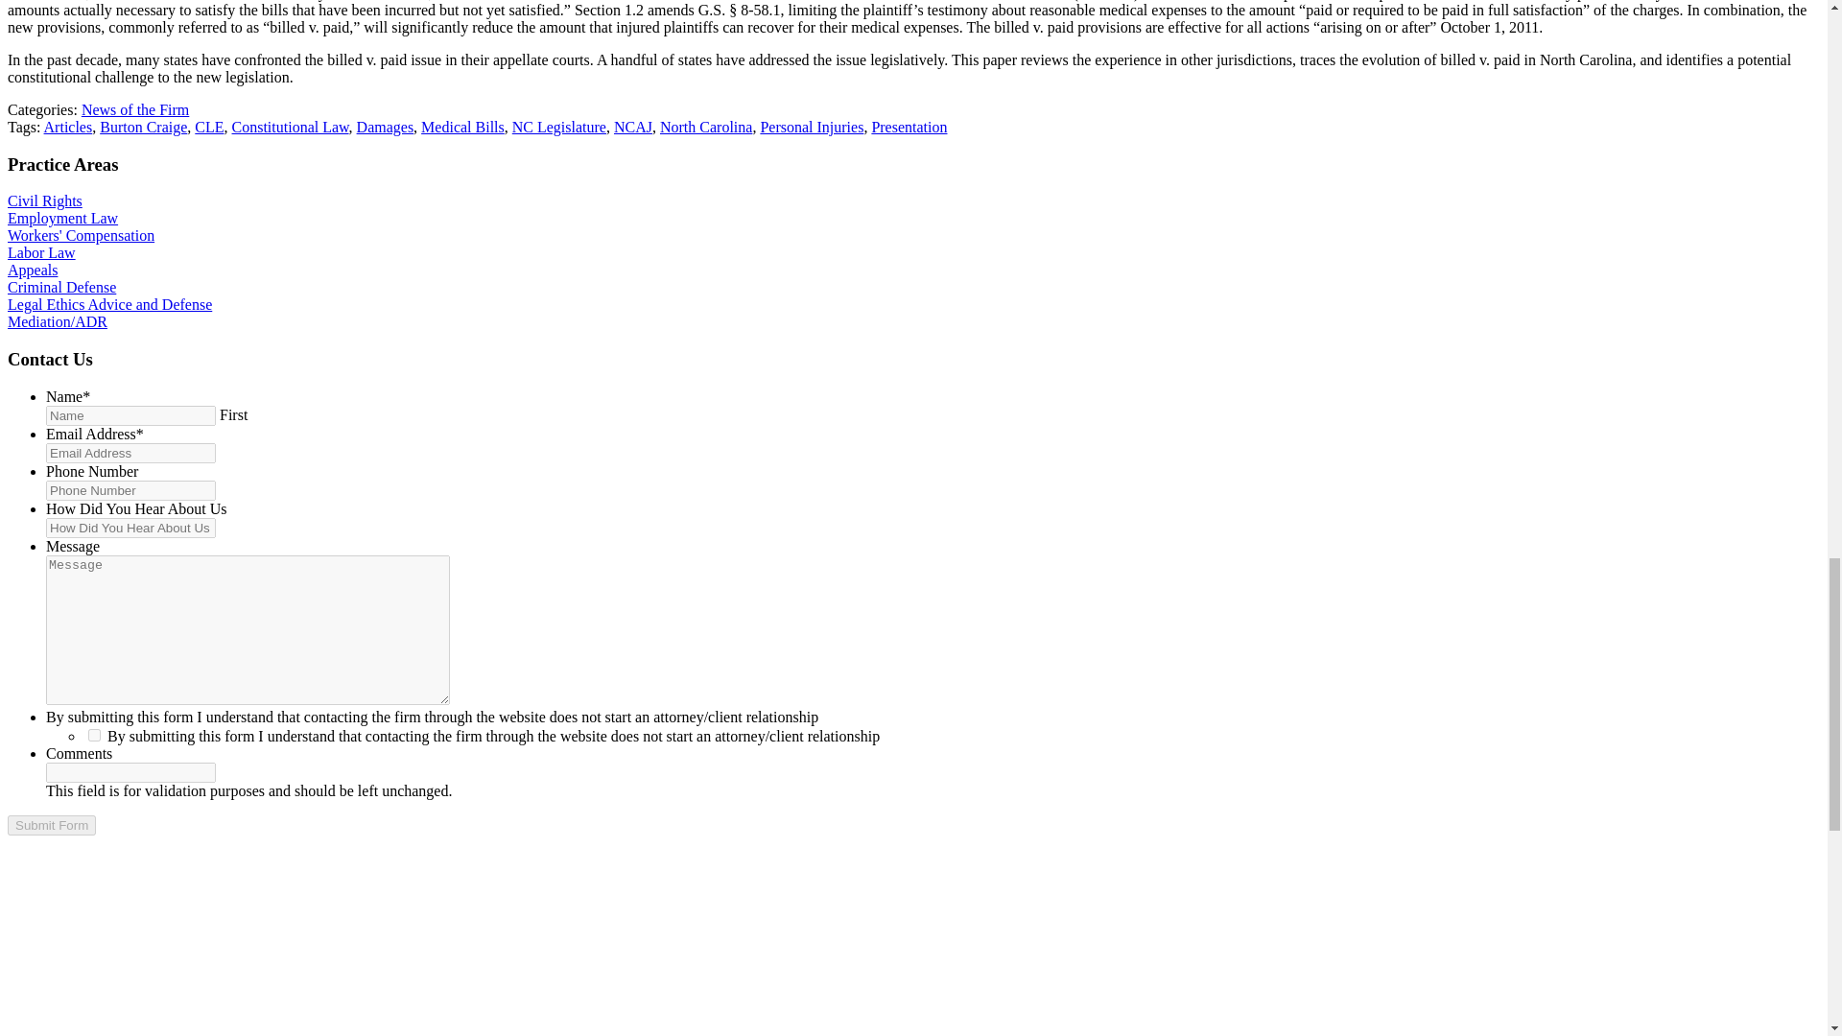 The width and height of the screenshot is (1842, 1036). What do you see at coordinates (143, 127) in the screenshot?
I see `Click for more Burton Craige information` at bounding box center [143, 127].